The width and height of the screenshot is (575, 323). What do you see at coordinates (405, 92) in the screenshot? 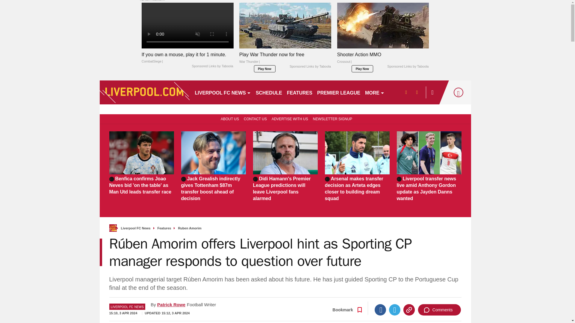
I see `facebook` at bounding box center [405, 92].